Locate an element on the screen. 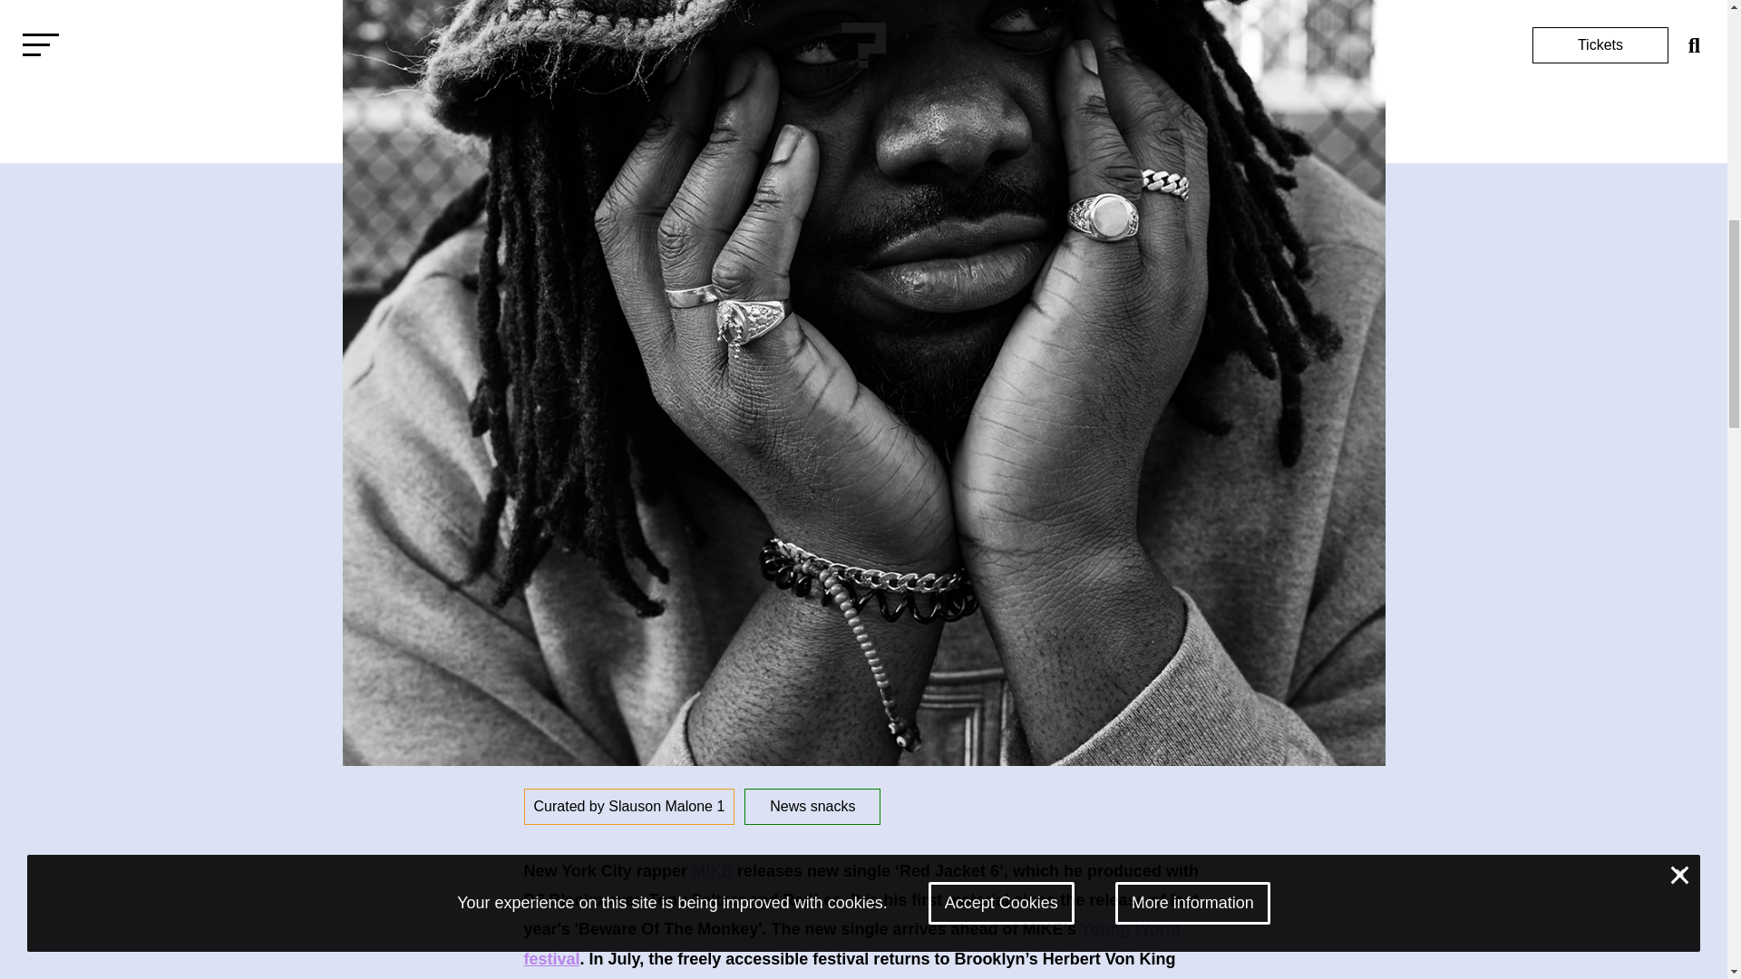  Curated by Slauson Malone 1 is located at coordinates (629, 807).